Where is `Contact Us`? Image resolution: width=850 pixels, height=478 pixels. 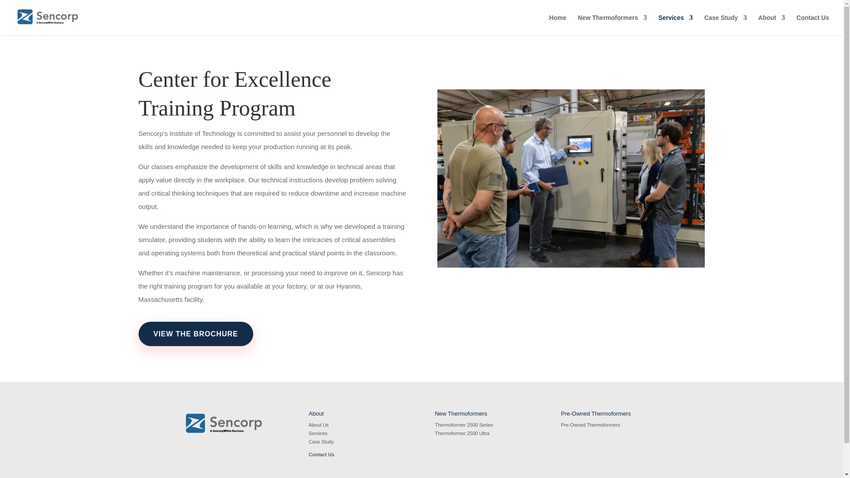
Contact Us is located at coordinates (321, 454).